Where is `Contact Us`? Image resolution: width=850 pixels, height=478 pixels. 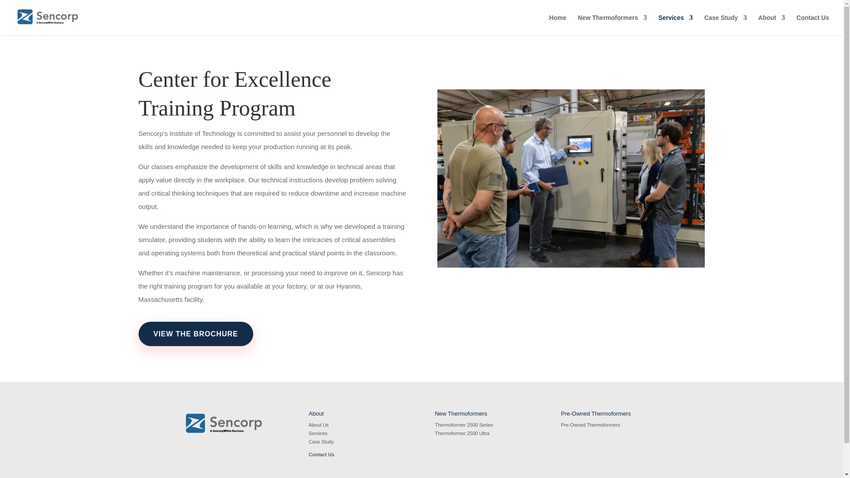
Contact Us is located at coordinates (321, 454).